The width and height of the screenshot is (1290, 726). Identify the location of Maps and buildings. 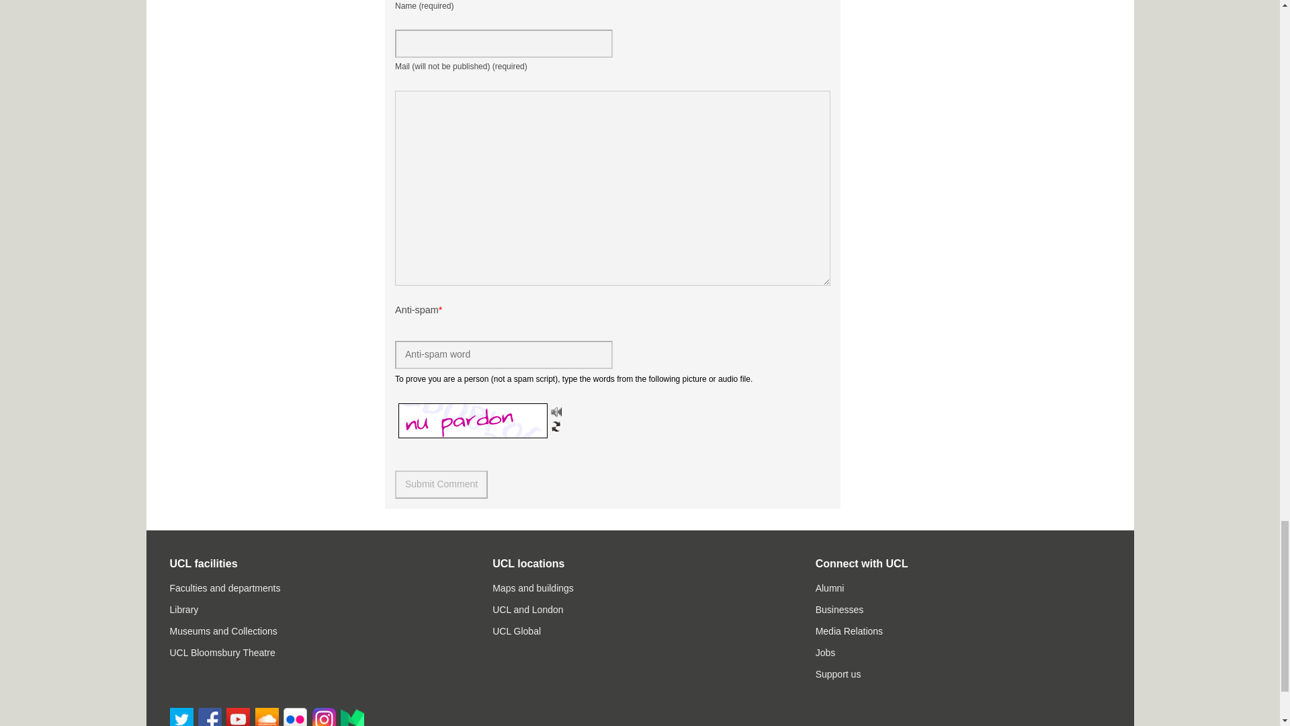
(533, 588).